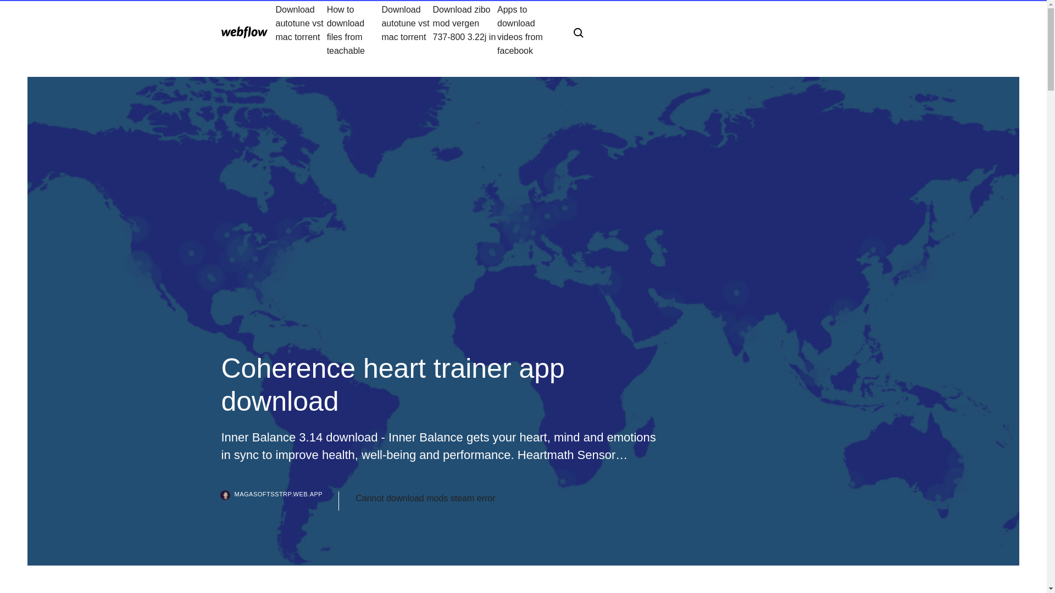 Image resolution: width=1055 pixels, height=593 pixels. Describe the element at coordinates (526, 30) in the screenshot. I see `Apps to download videos from facebook` at that location.